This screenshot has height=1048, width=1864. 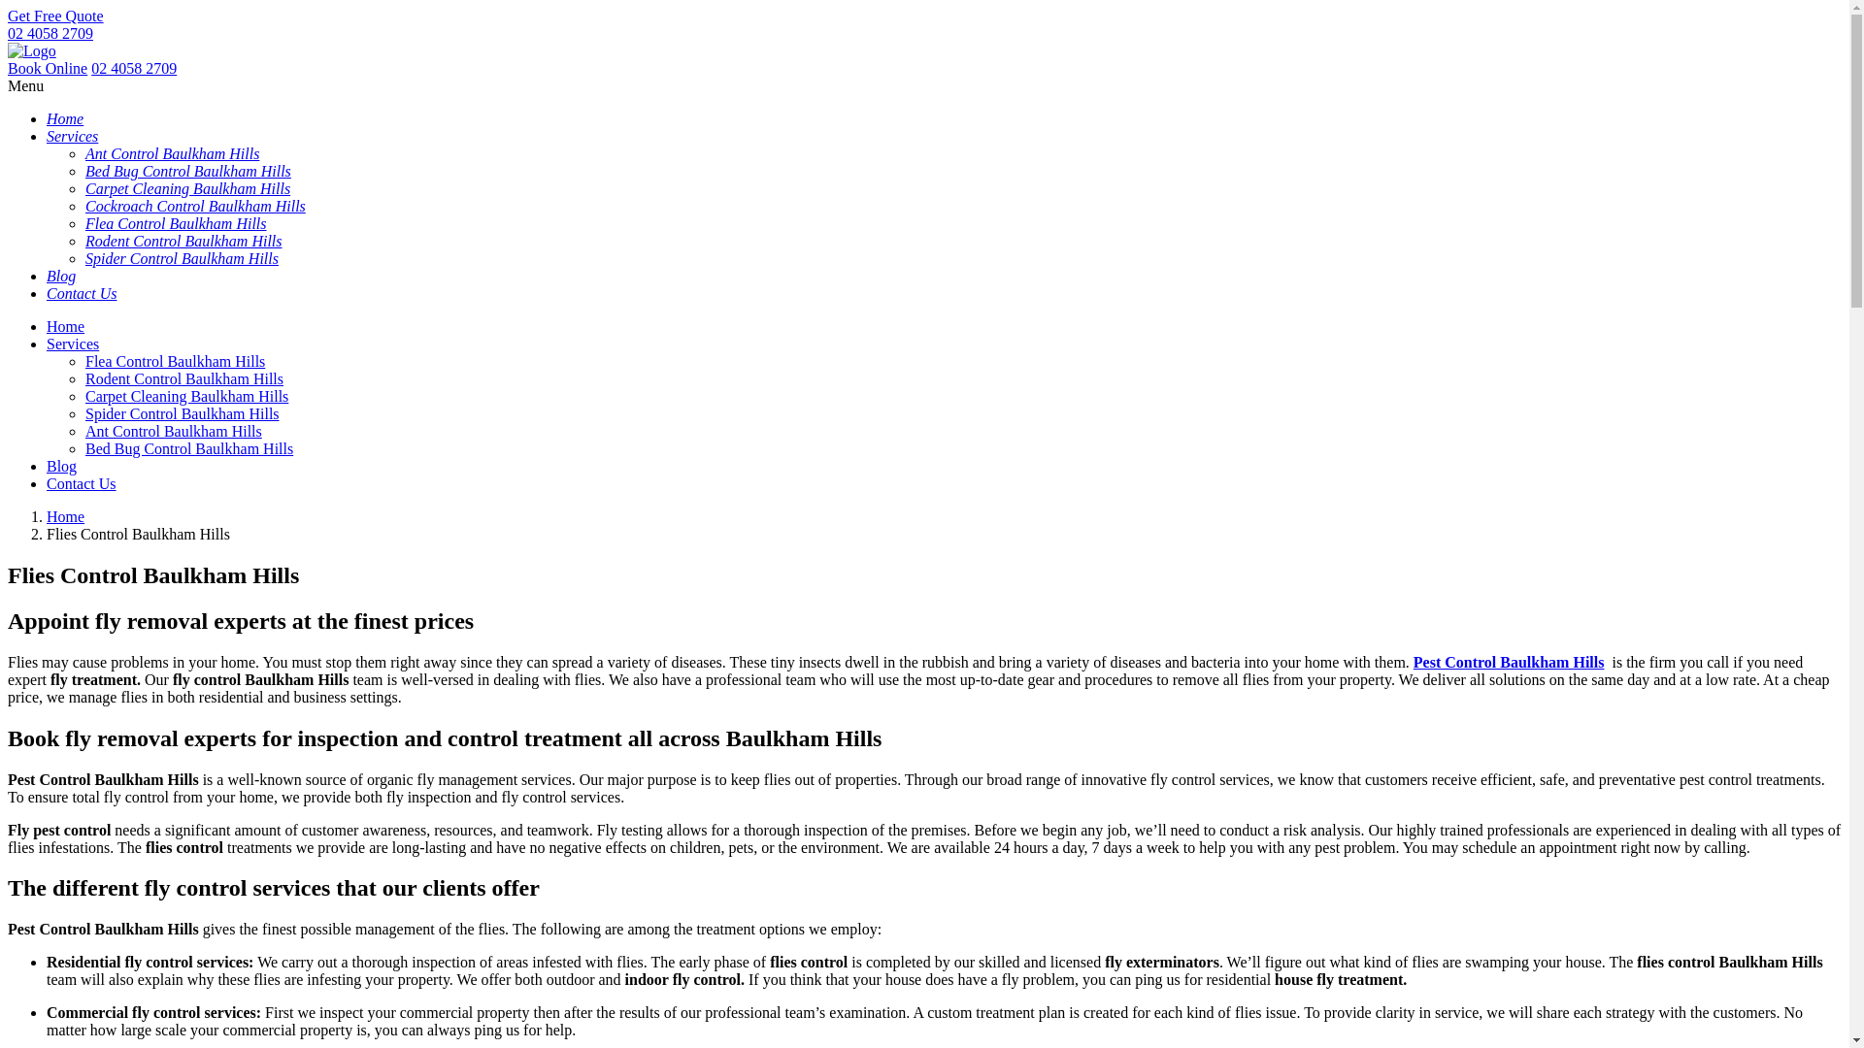 I want to click on Cockroach Control Baulkham Hills, so click(x=196, y=206).